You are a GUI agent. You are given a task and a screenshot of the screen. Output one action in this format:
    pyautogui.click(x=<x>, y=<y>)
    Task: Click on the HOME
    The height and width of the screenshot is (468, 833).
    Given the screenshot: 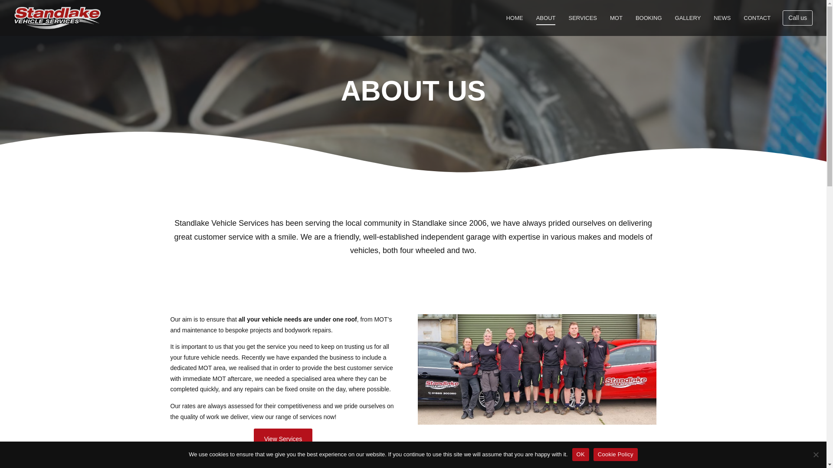 What is the action you would take?
    pyautogui.click(x=515, y=18)
    